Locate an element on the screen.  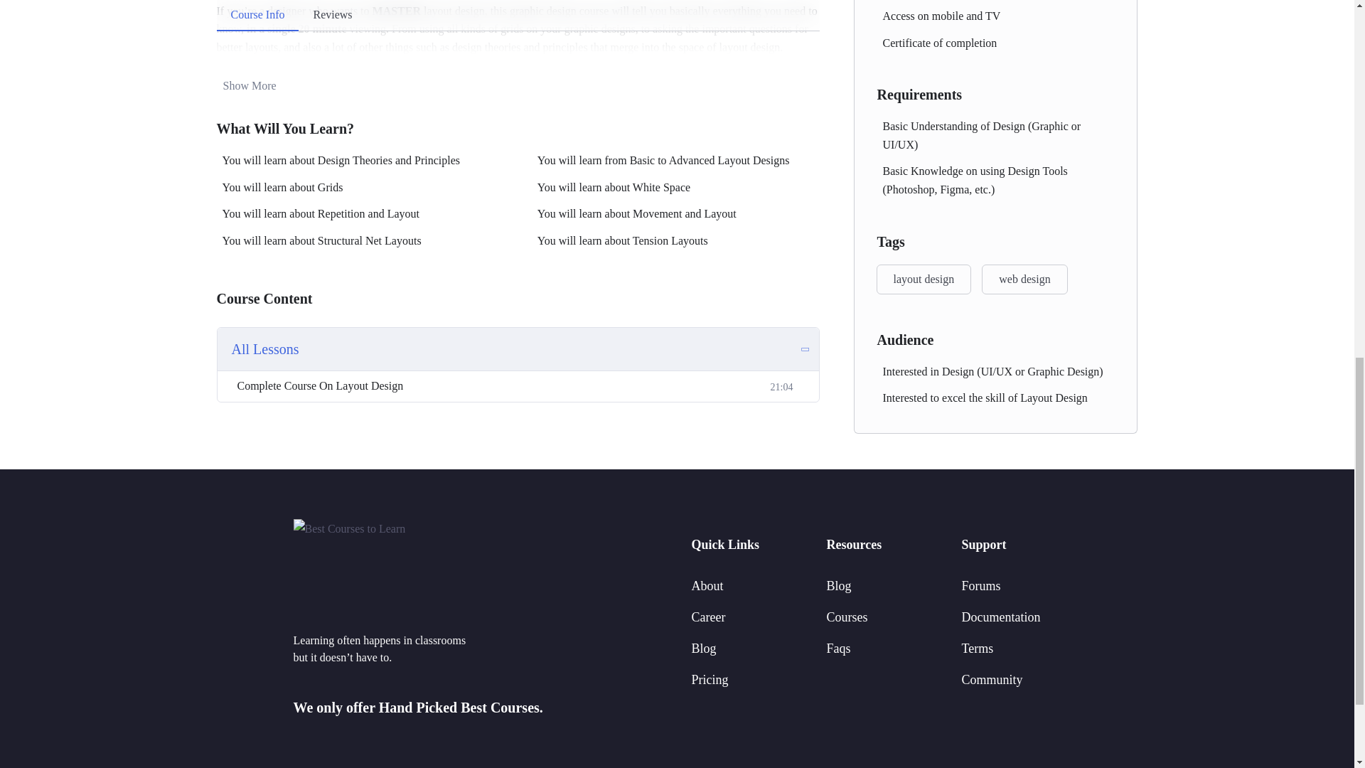
Show More is located at coordinates (246, 85).